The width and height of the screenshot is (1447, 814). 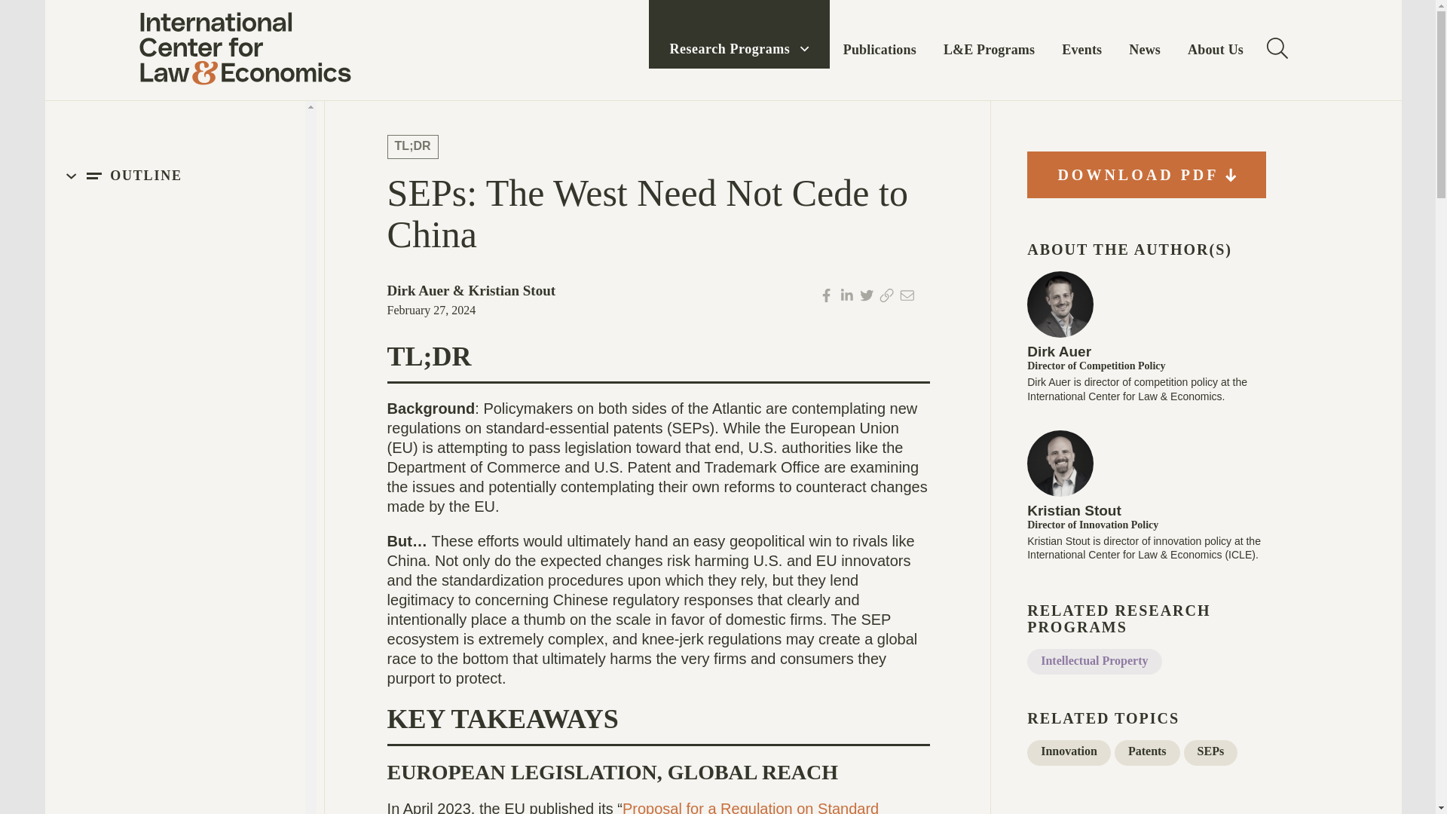 What do you see at coordinates (909, 298) in the screenshot?
I see `Email page` at bounding box center [909, 298].